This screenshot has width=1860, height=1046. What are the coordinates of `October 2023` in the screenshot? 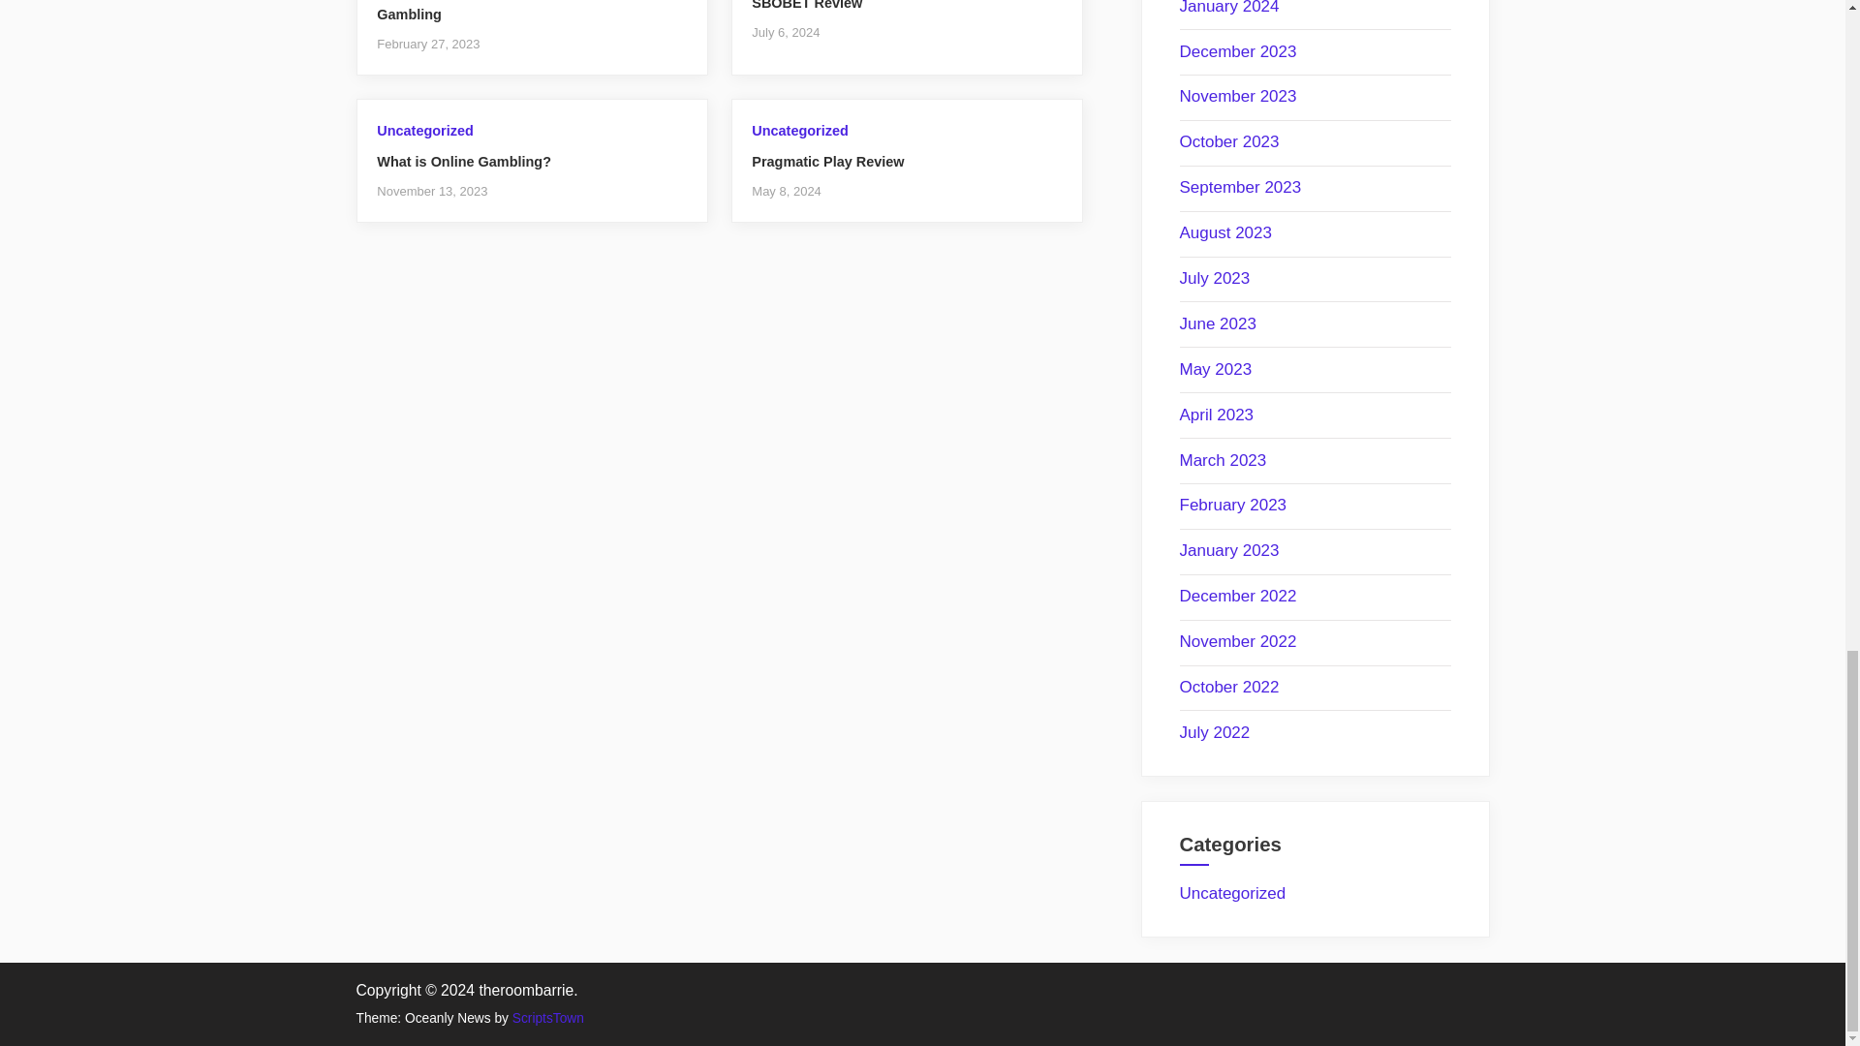 It's located at (1228, 141).